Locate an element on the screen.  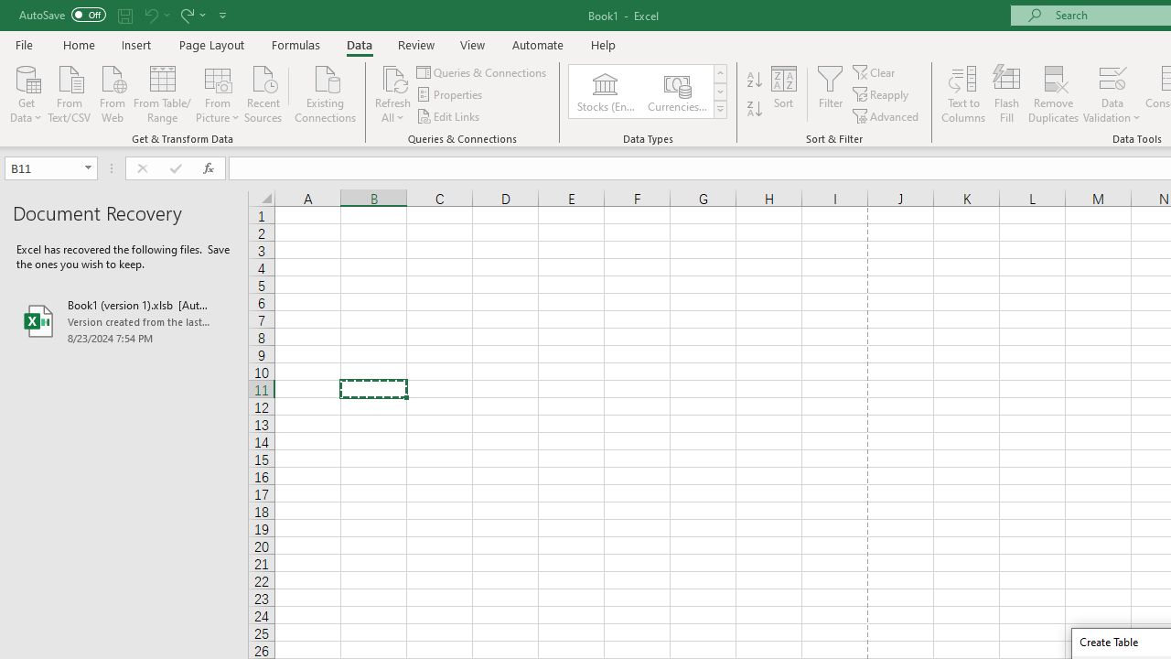
From Web is located at coordinates (112, 92).